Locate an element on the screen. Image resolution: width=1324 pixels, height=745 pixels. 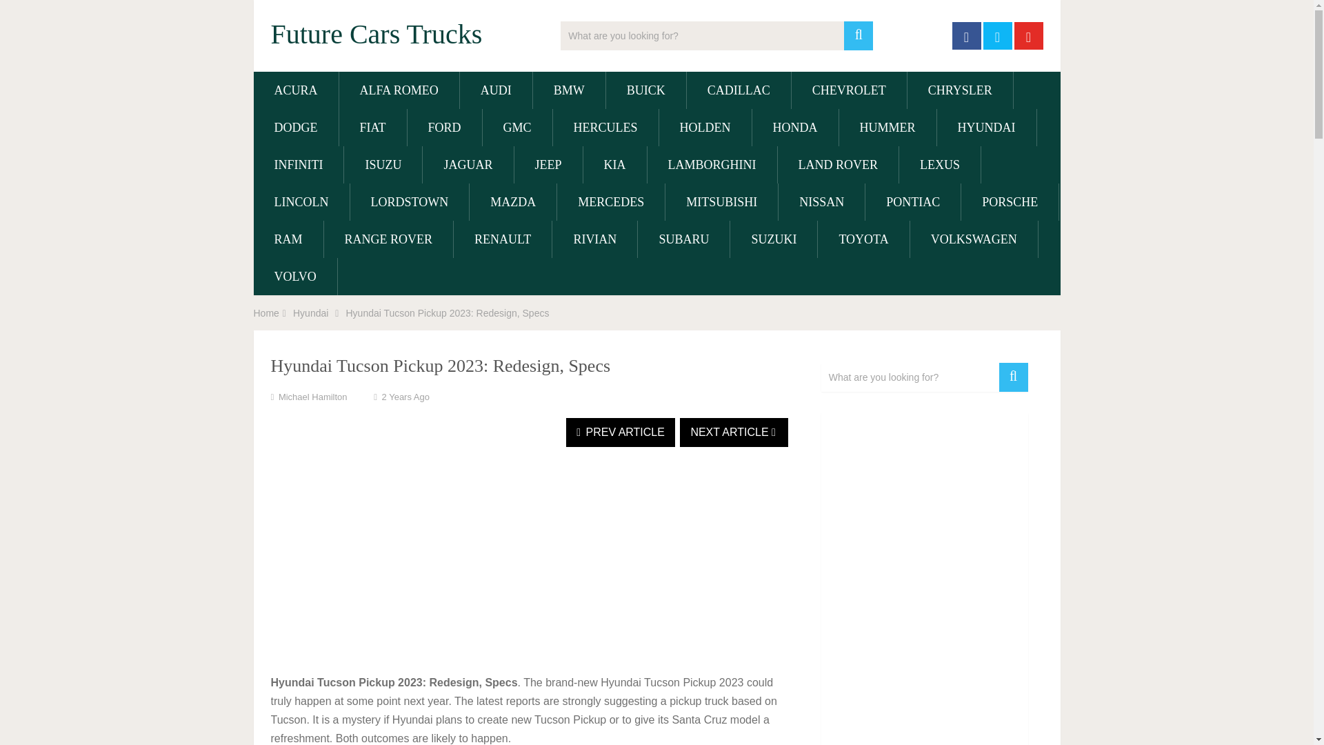
FORD is located at coordinates (444, 127).